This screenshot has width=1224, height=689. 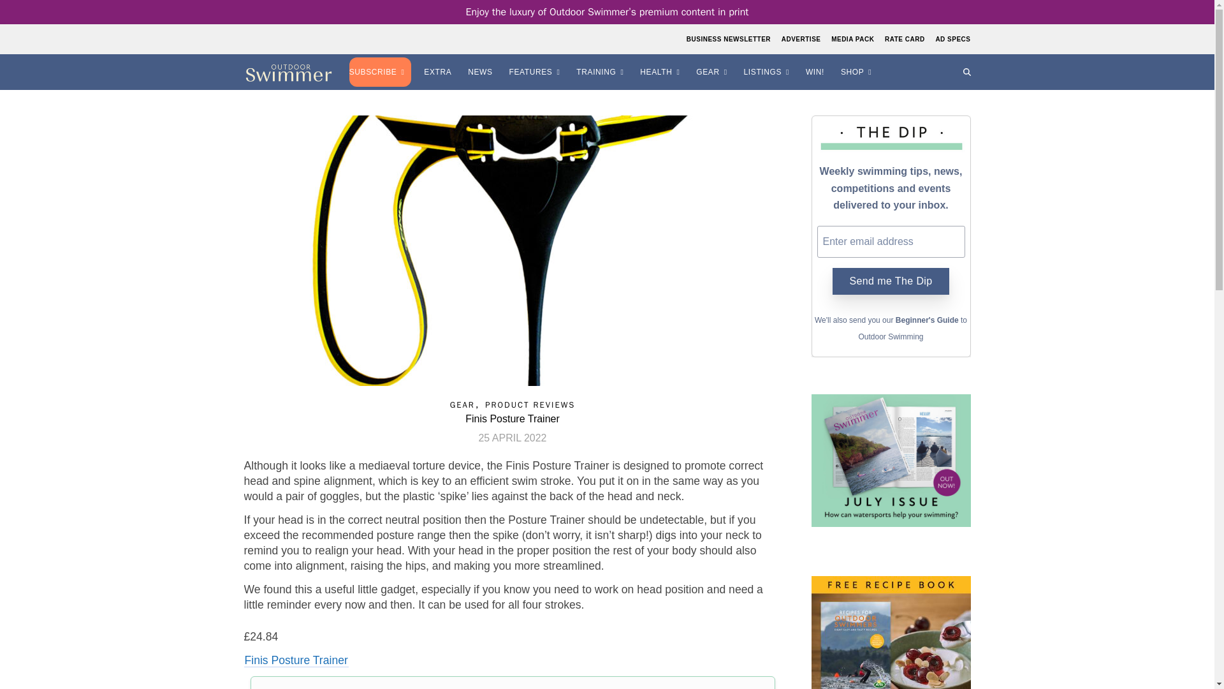 I want to click on MEDIA PACK, so click(x=853, y=39).